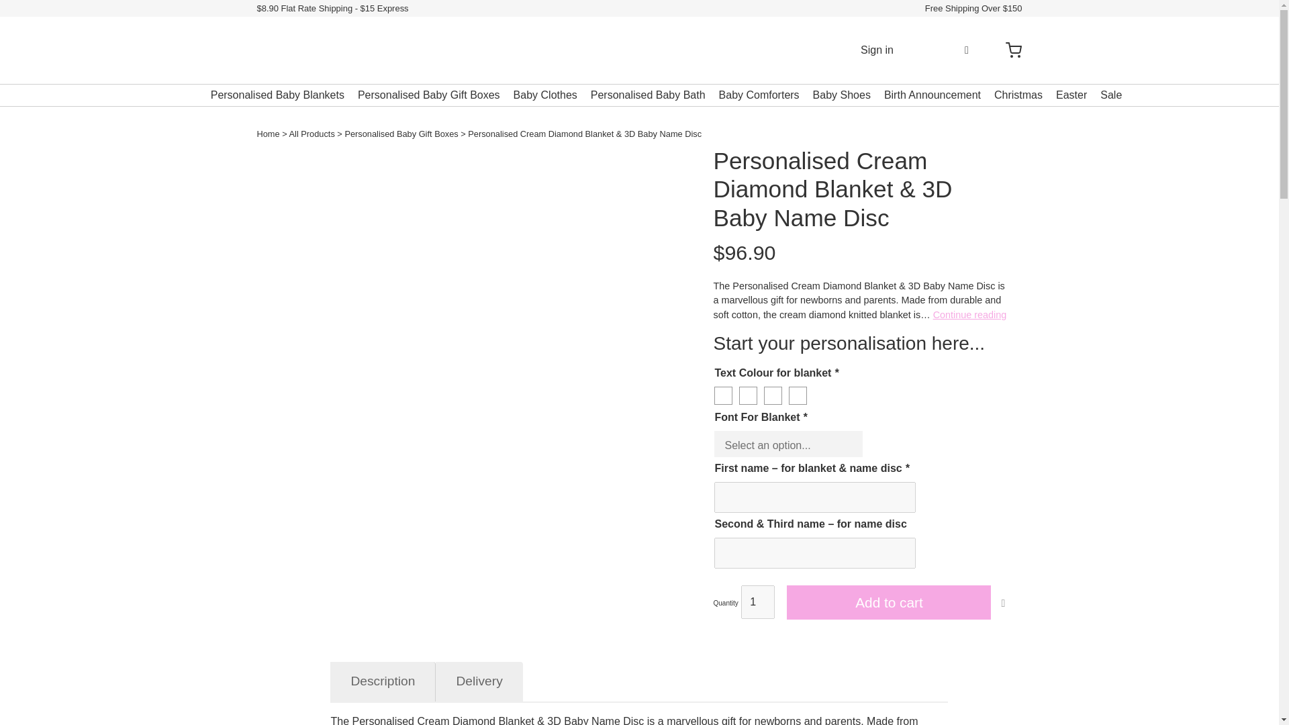 This screenshot has width=1289, height=725. What do you see at coordinates (877, 50) in the screenshot?
I see `Sign in` at bounding box center [877, 50].